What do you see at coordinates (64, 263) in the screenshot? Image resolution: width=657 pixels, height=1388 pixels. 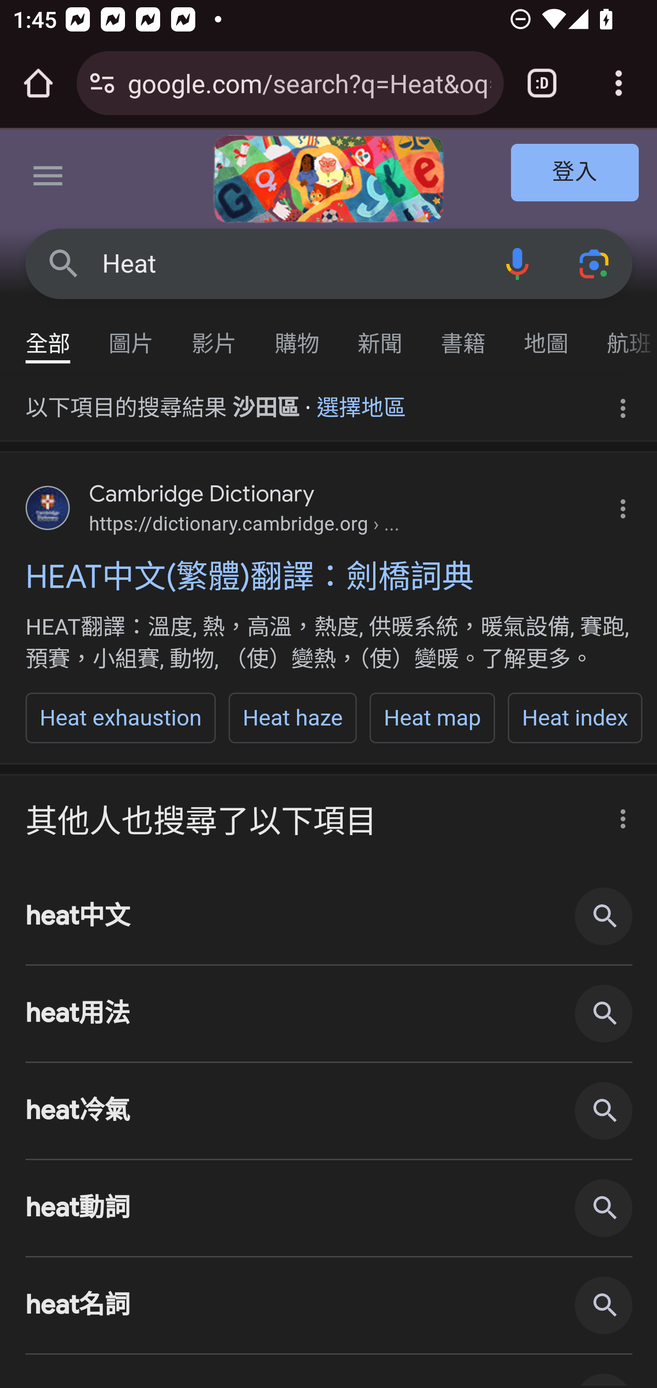 I see `Google 搜尋` at bounding box center [64, 263].